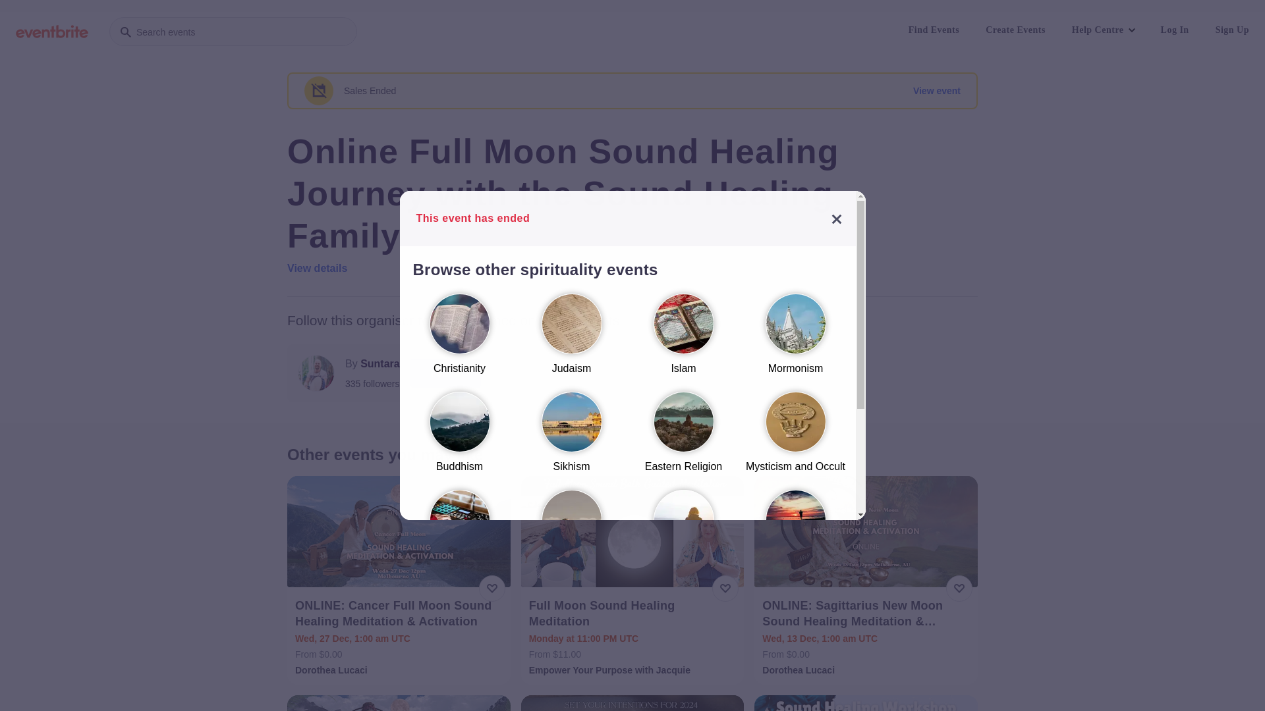  What do you see at coordinates (795, 536) in the screenshot?
I see `Unaffiliated` at bounding box center [795, 536].